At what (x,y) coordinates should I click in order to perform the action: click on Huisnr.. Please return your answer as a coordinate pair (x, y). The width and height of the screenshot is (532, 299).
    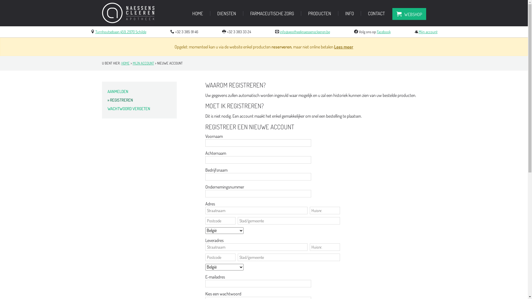
    Looking at the image, I should click on (325, 247).